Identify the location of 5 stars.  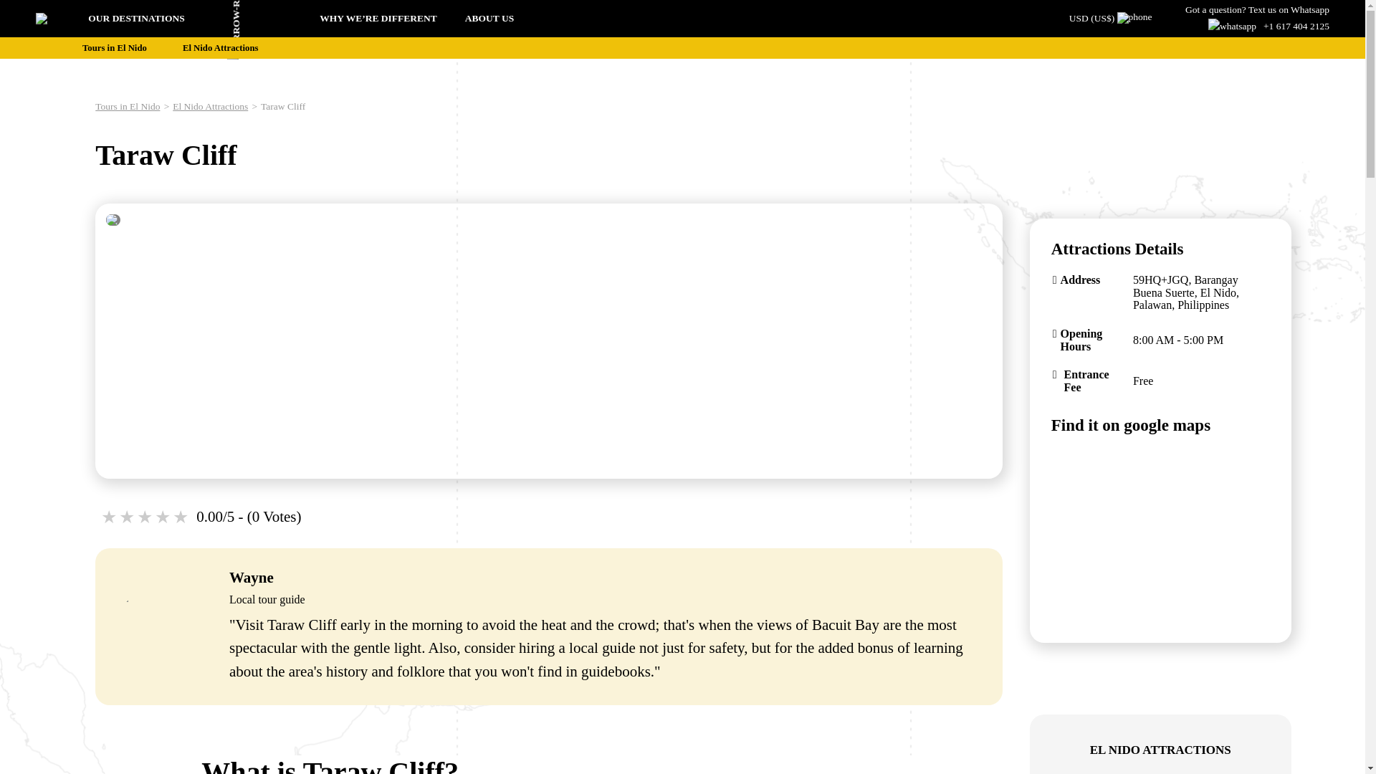
(182, 517).